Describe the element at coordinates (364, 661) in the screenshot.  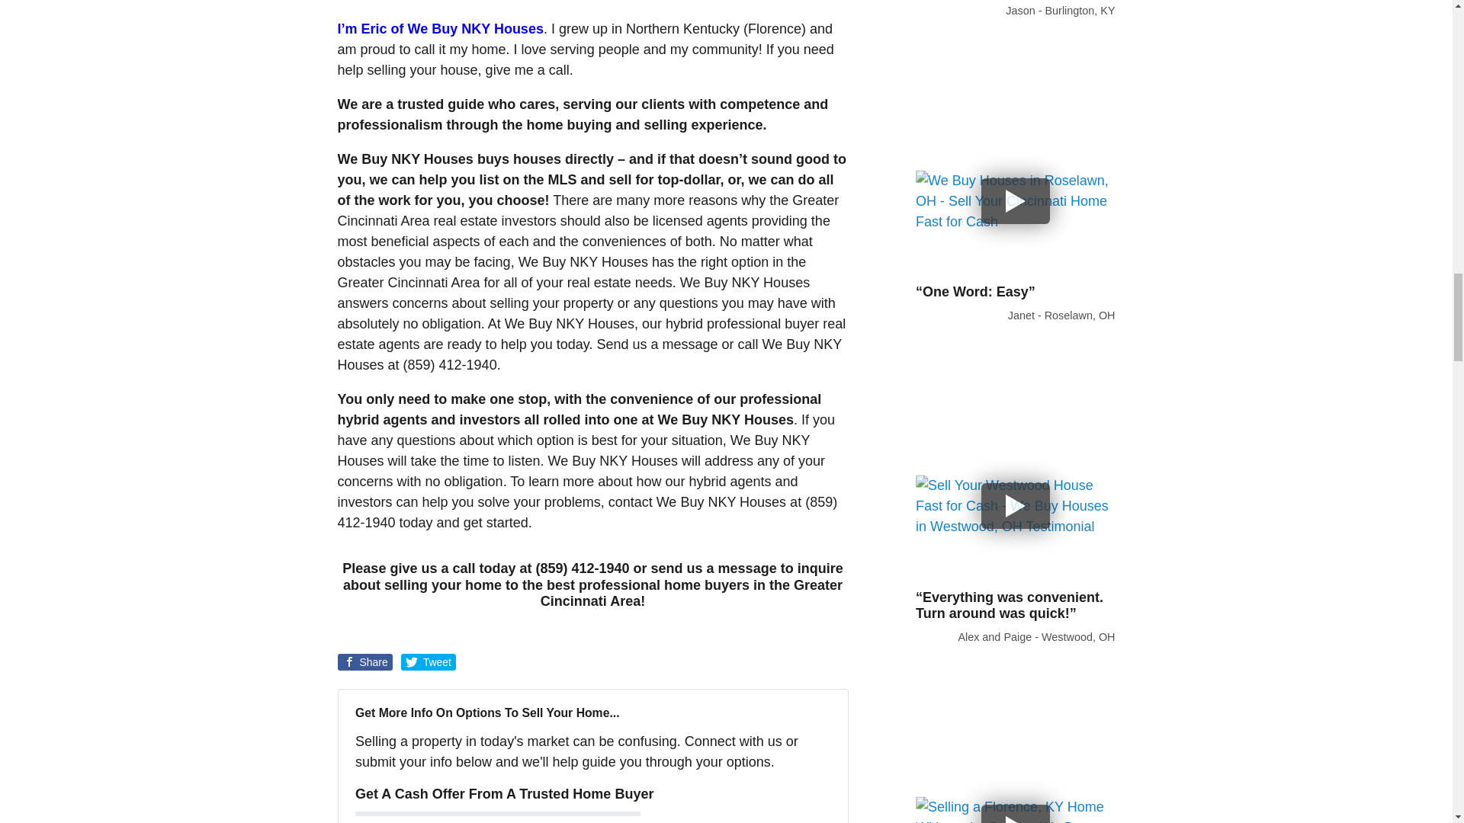
I see `Share` at that location.